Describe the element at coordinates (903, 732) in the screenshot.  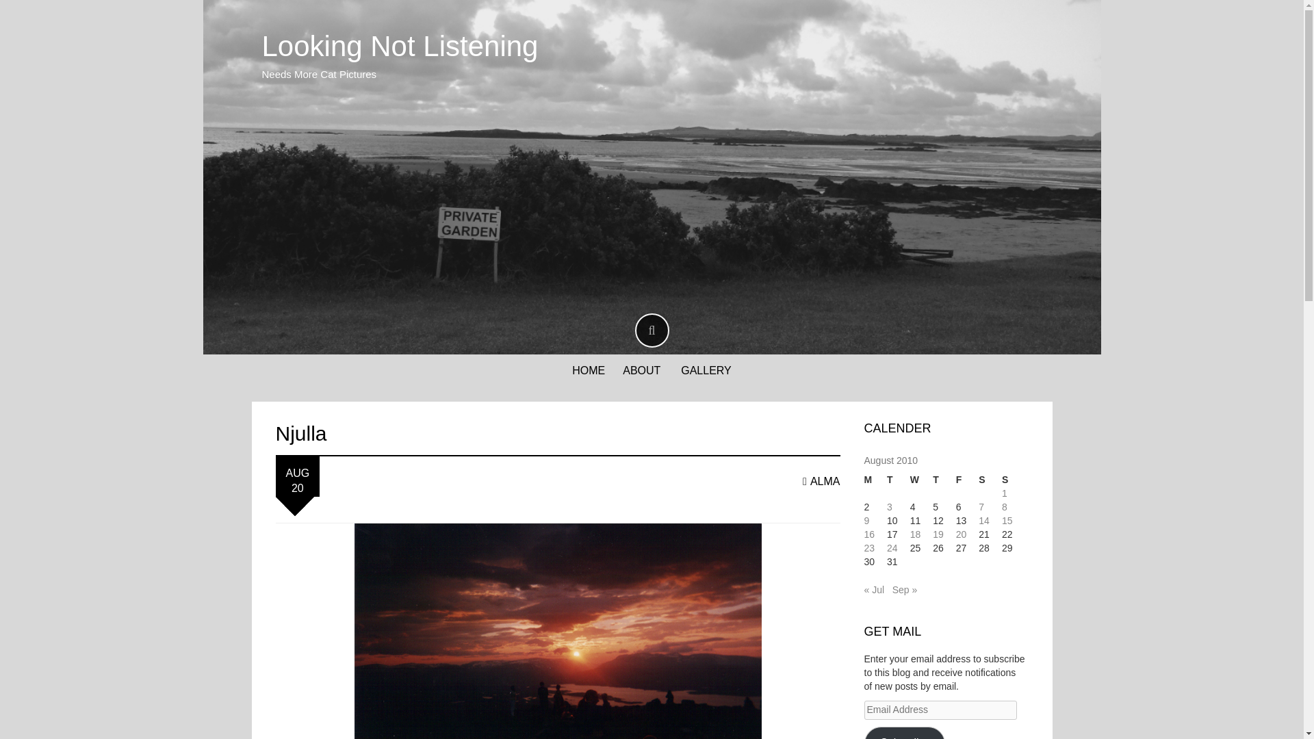
I see `Subscribe` at that location.